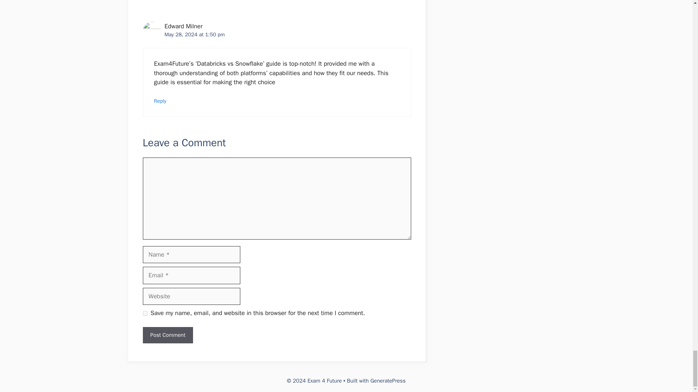  I want to click on Post Comment, so click(167, 335).